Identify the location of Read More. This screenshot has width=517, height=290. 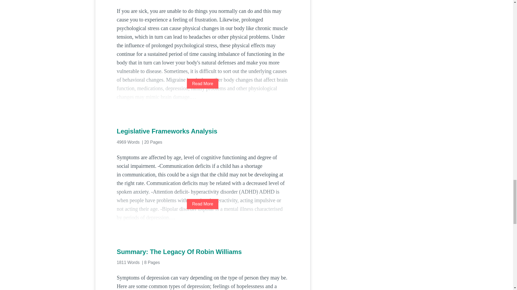
(202, 84).